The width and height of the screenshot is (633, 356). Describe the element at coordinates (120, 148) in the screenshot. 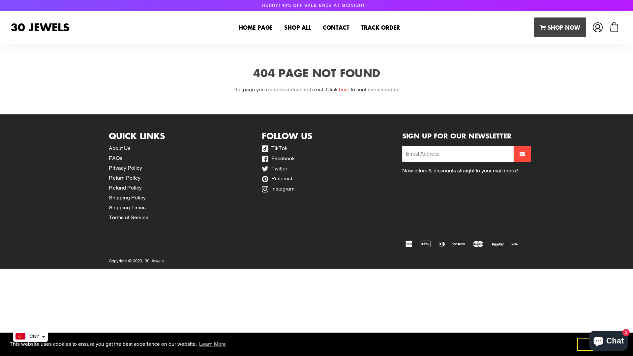

I see `About Us` at that location.